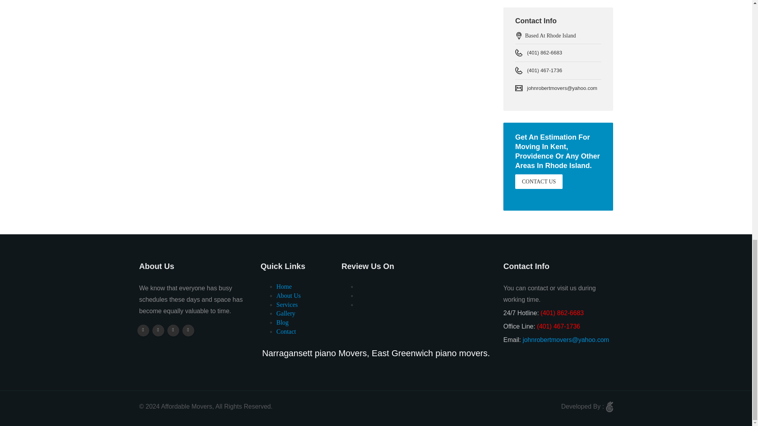 The width and height of the screenshot is (758, 426). Describe the element at coordinates (289, 295) in the screenshot. I see `About Us` at that location.